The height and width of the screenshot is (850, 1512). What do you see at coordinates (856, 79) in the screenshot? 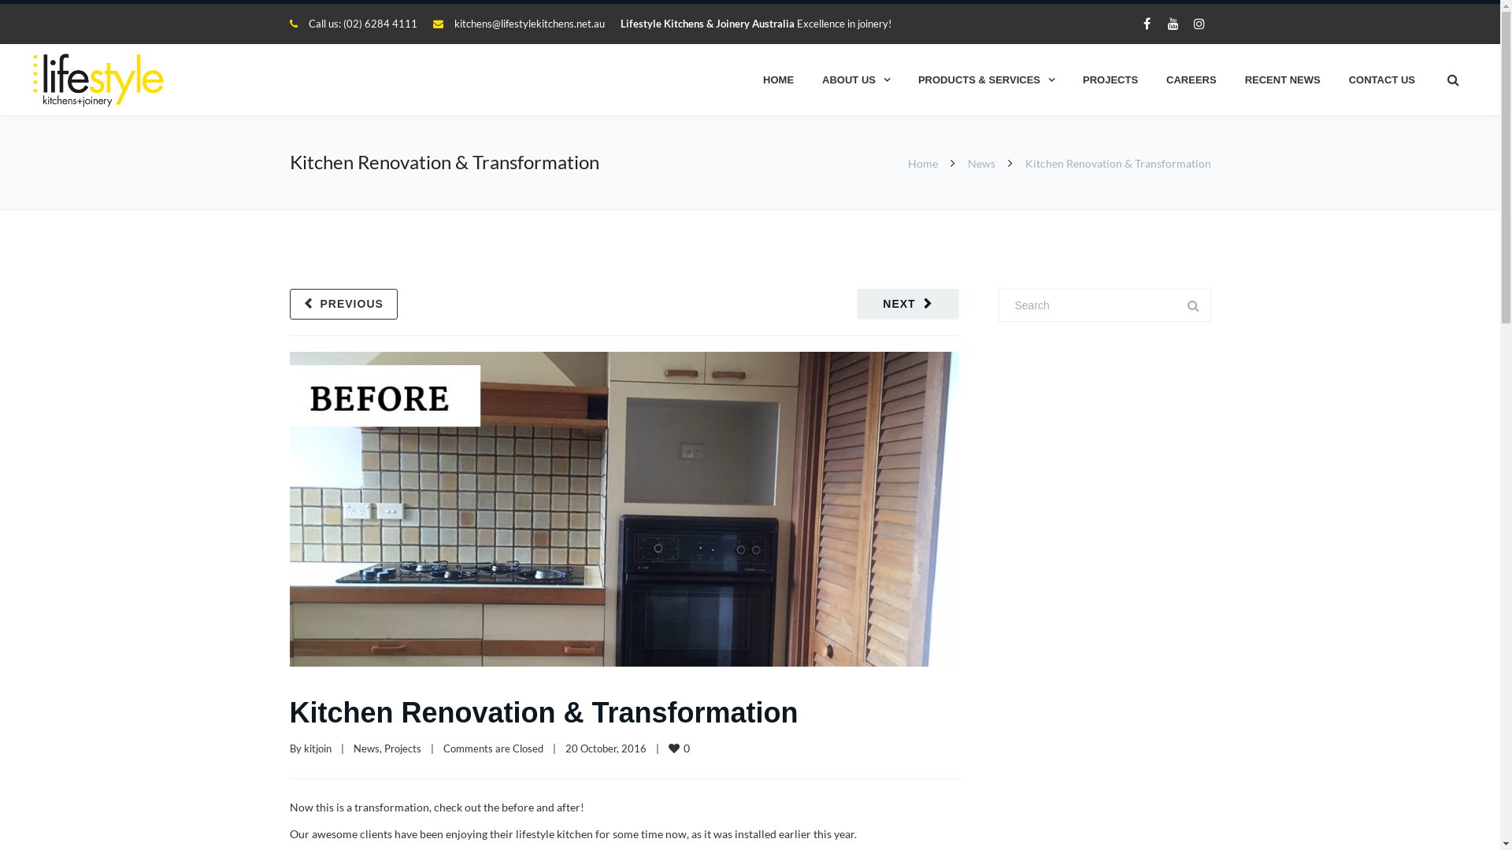
I see `ABOUT US` at bounding box center [856, 79].